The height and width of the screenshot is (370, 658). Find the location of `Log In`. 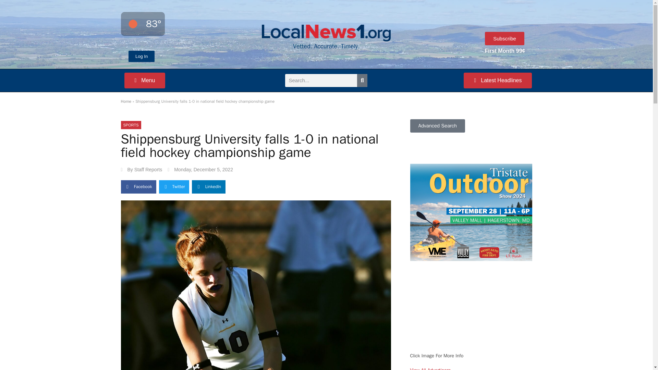

Log In is located at coordinates (141, 56).